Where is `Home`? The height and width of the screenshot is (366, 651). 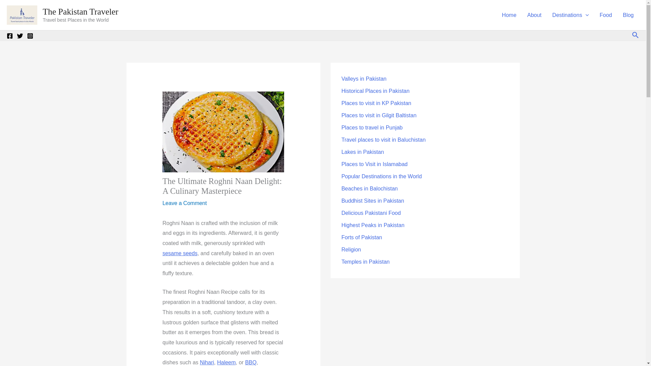 Home is located at coordinates (509, 15).